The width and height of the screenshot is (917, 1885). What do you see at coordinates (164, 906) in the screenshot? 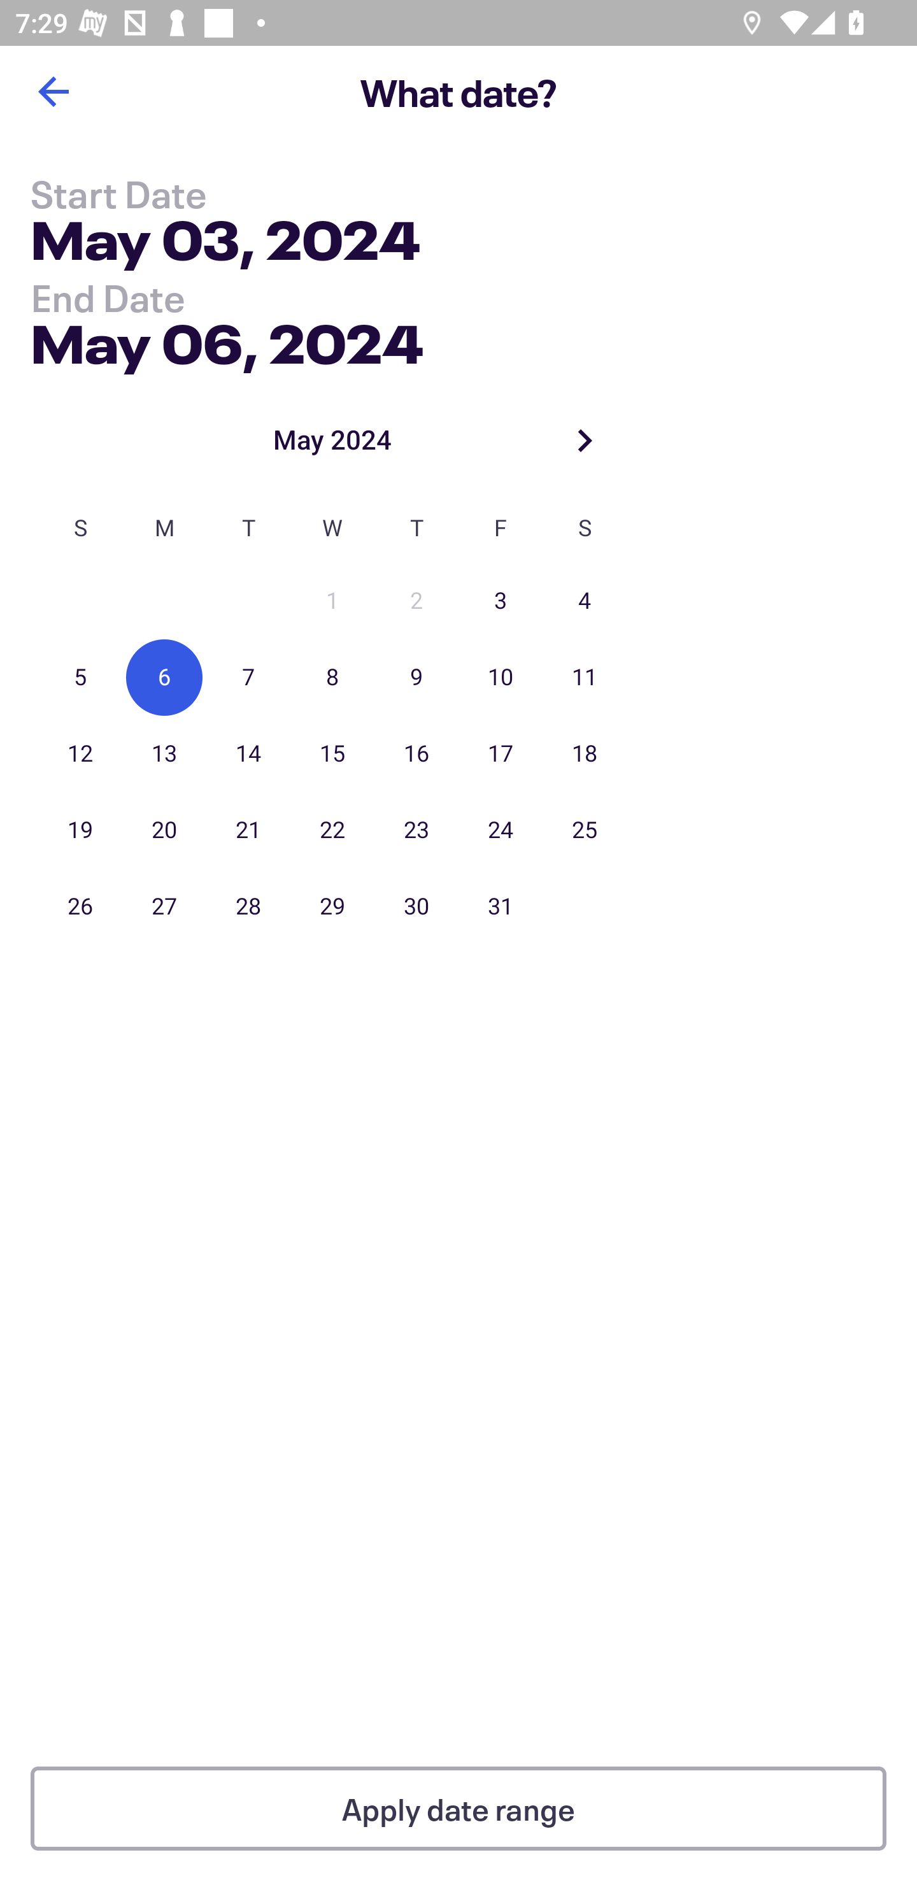
I see `27 27 May 2024` at bounding box center [164, 906].